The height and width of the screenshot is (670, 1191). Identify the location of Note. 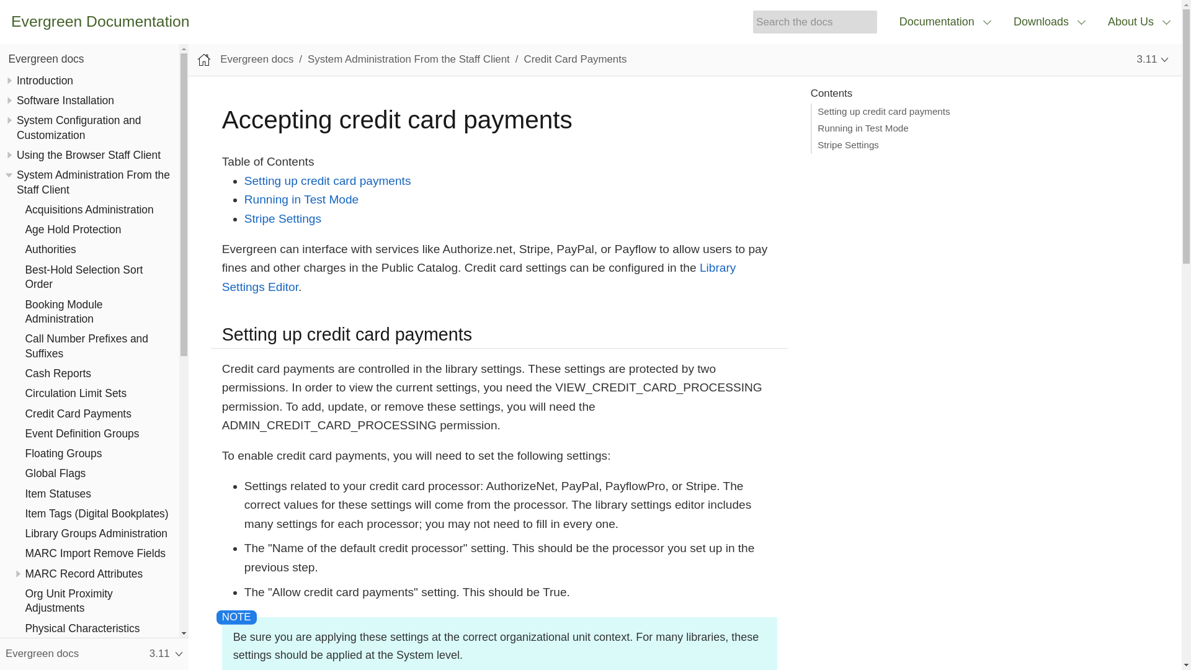
(236, 617).